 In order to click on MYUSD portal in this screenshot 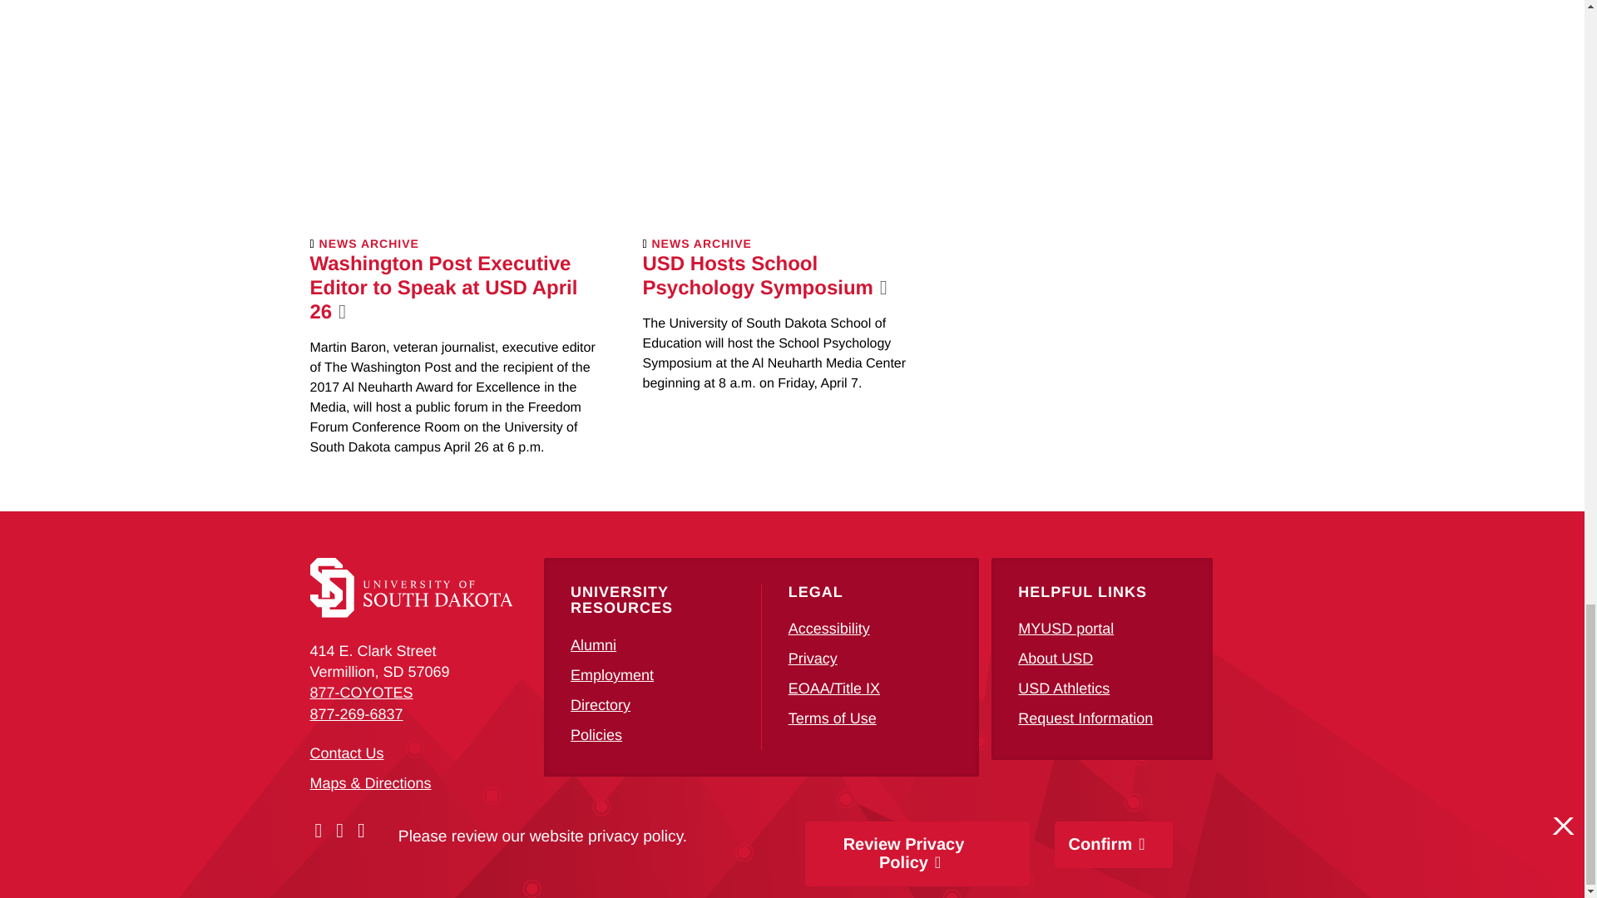, I will do `click(1065, 629)`.